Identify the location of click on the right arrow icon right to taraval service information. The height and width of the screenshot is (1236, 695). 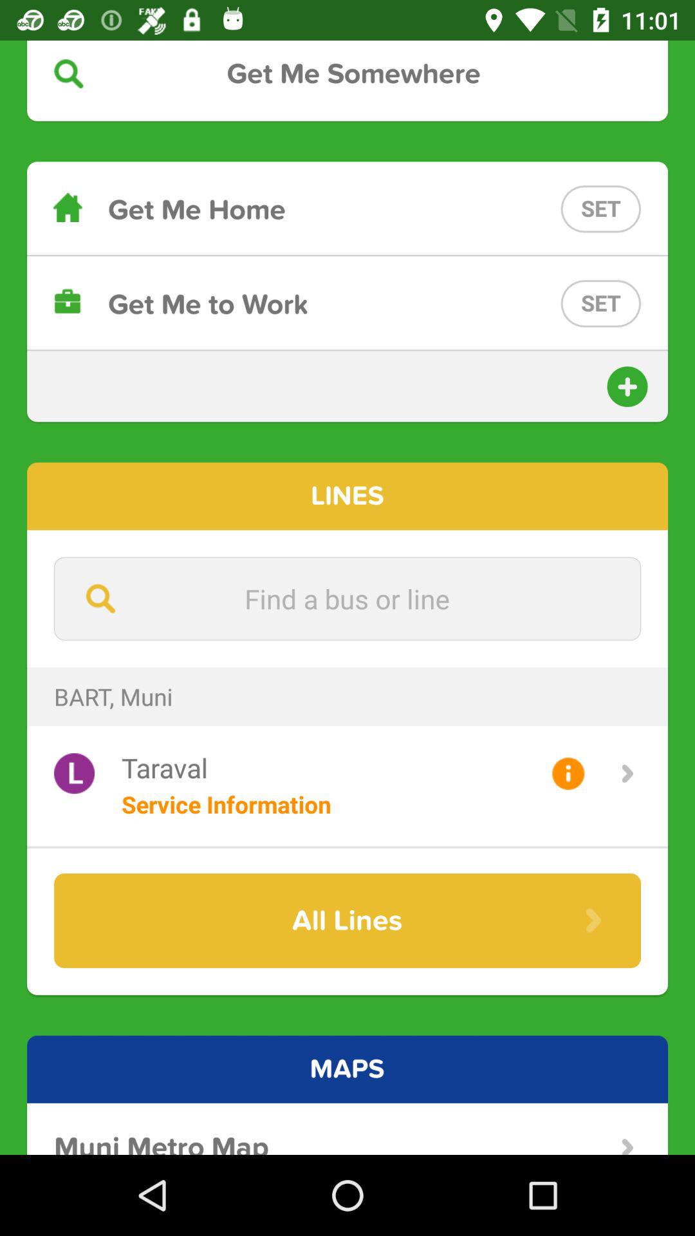
(627, 772).